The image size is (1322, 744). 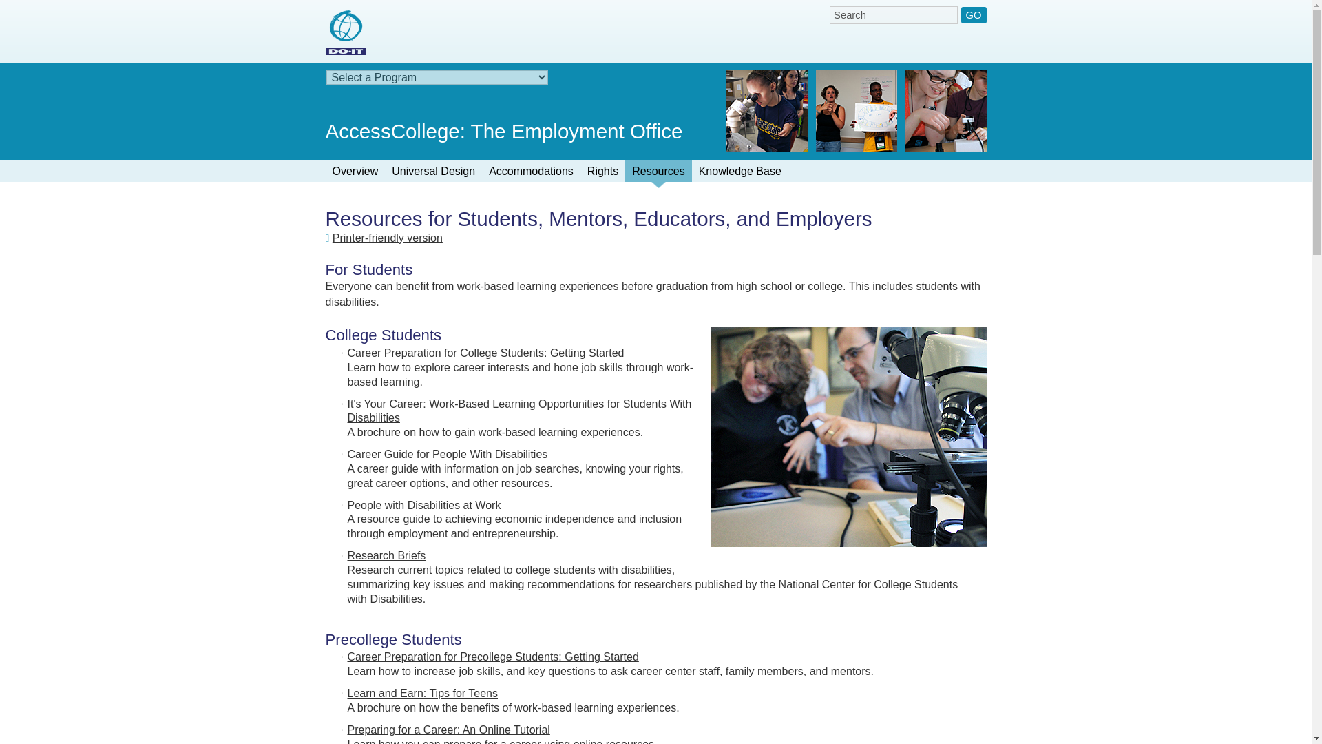 What do you see at coordinates (739, 174) in the screenshot?
I see `Knowledge Base` at bounding box center [739, 174].